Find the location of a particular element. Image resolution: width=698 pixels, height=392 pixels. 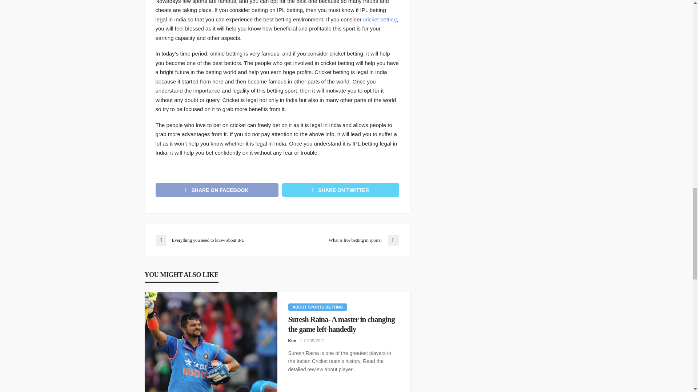

About Sports Betting is located at coordinates (317, 307).